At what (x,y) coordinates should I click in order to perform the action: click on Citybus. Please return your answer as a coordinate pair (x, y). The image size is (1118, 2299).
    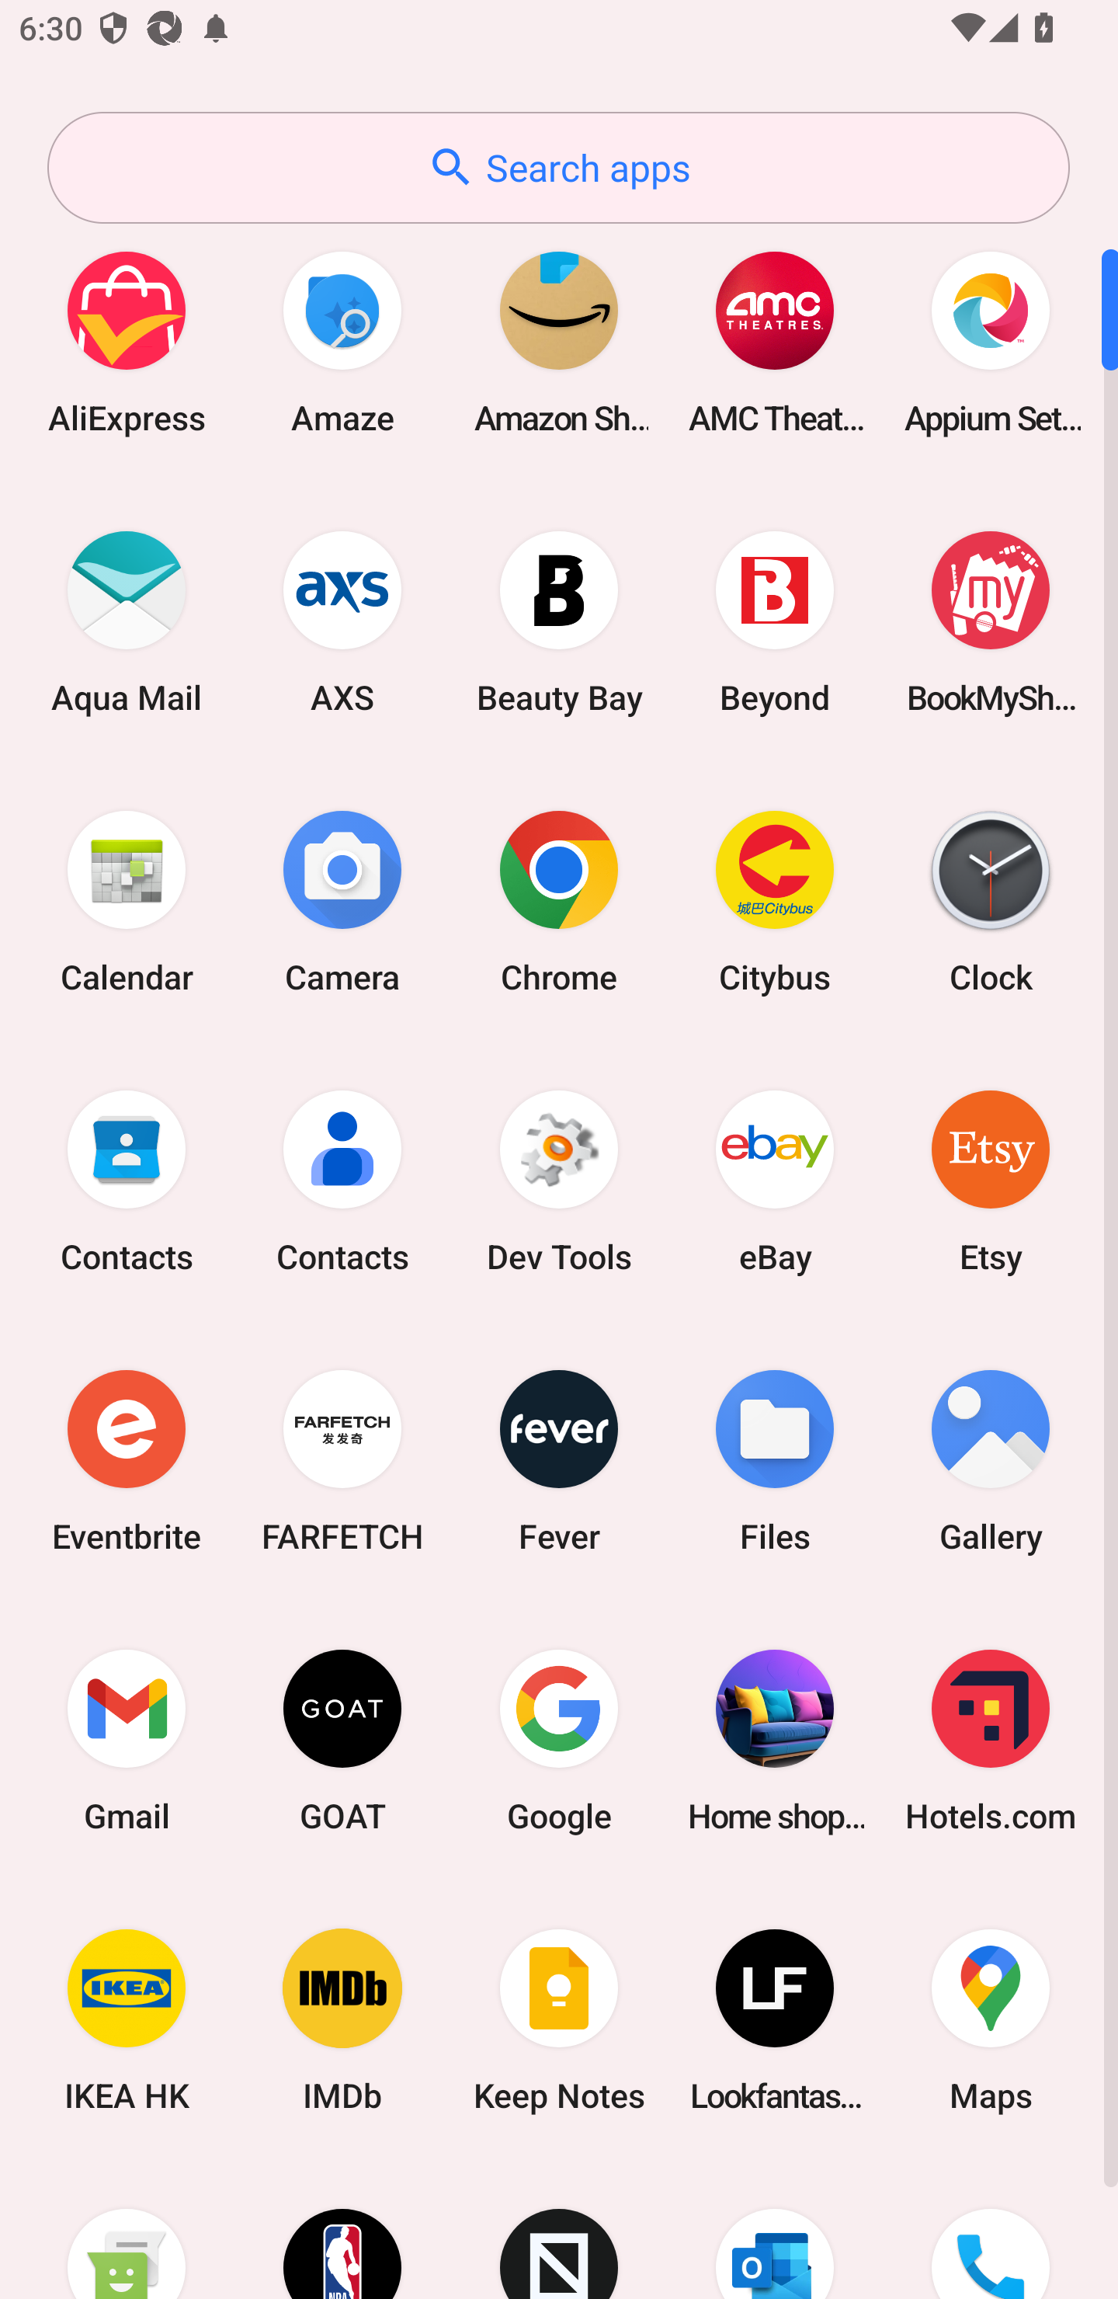
    Looking at the image, I should click on (775, 901).